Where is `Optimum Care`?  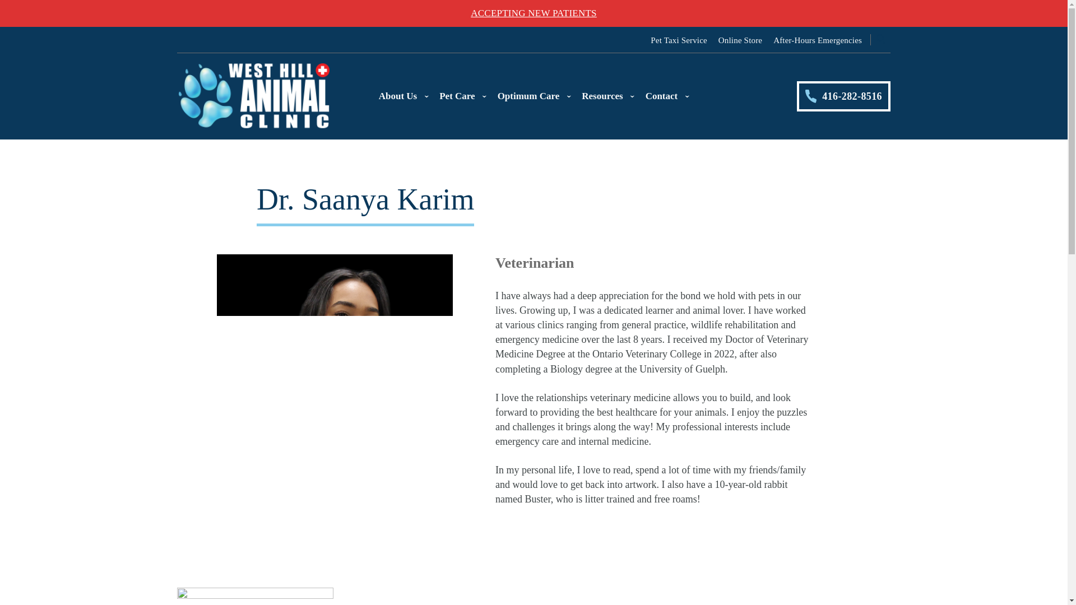 Optimum Care is located at coordinates (534, 96).